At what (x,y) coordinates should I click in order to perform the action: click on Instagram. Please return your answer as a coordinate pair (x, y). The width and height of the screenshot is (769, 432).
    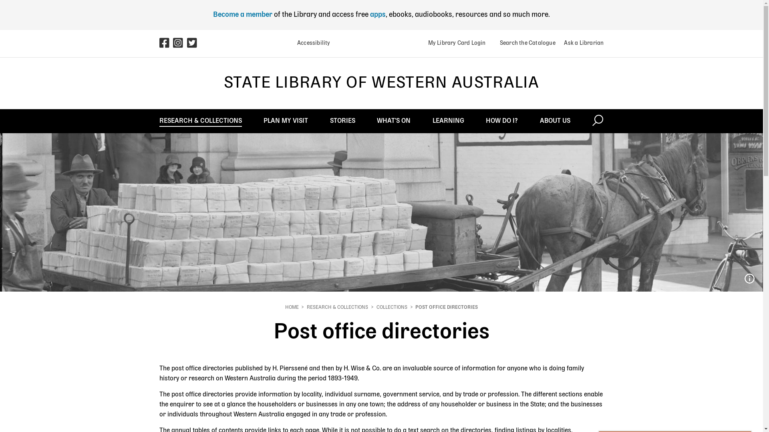
    Looking at the image, I should click on (179, 46).